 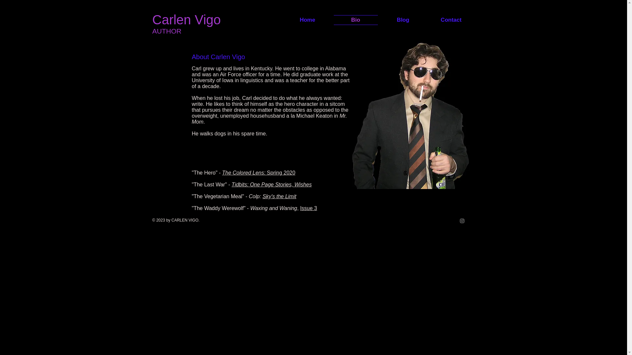 I want to click on Issue 3, so click(x=309, y=208).